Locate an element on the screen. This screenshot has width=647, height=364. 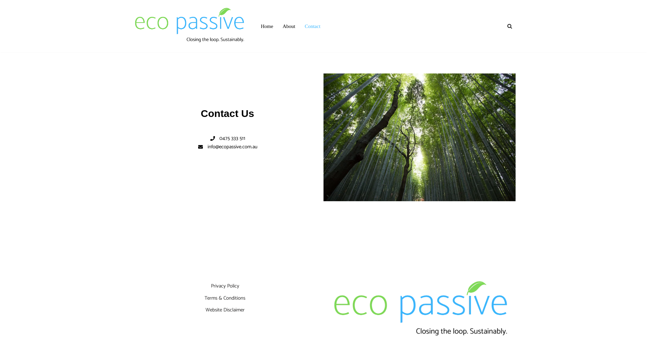
Website Disclaimer is located at coordinates (225, 310).